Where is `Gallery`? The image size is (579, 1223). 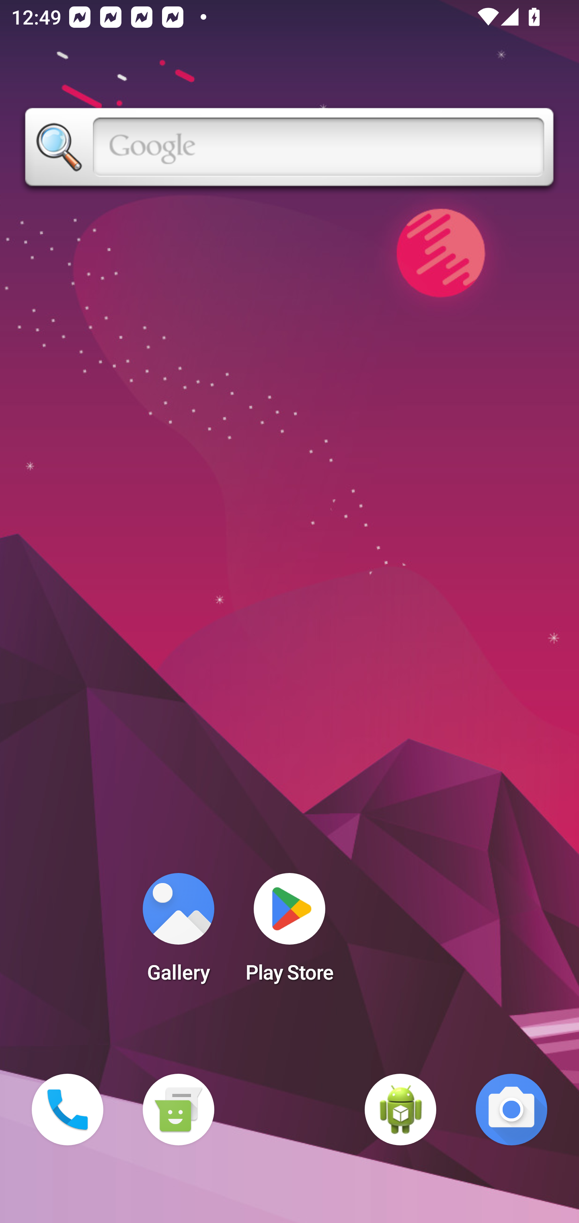 Gallery is located at coordinates (178, 933).